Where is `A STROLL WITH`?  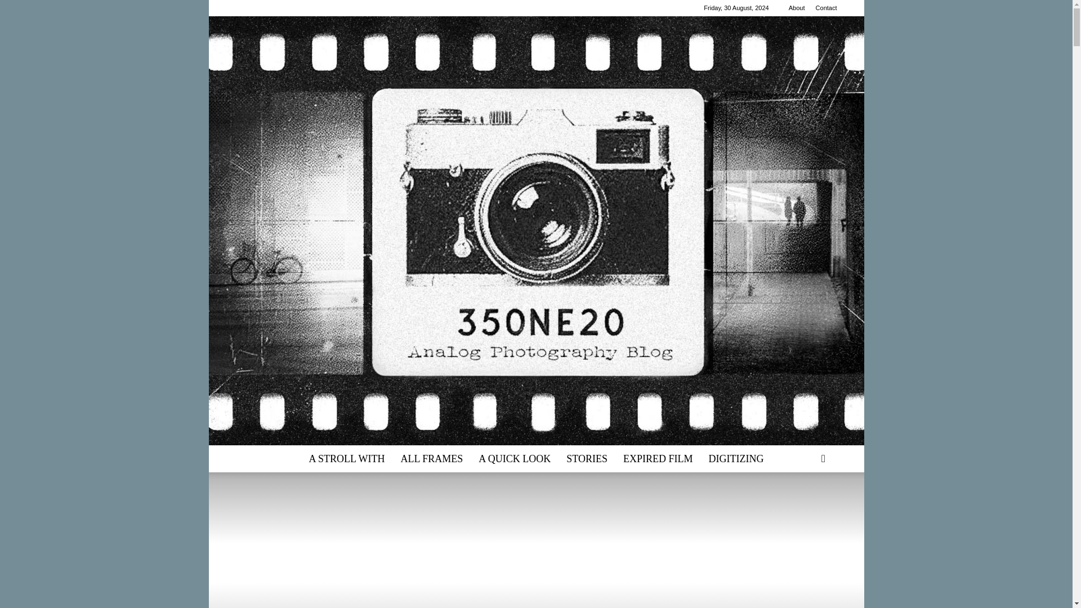 A STROLL WITH is located at coordinates (346, 458).